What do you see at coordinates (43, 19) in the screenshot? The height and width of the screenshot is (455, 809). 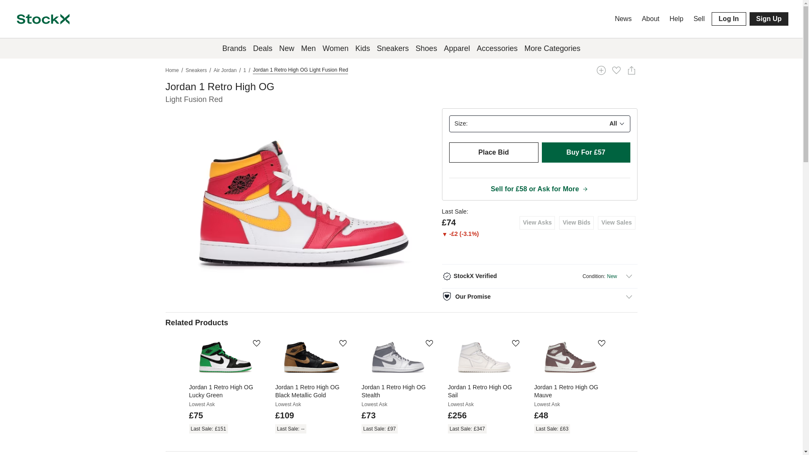 I see `StockX Logo` at bounding box center [43, 19].